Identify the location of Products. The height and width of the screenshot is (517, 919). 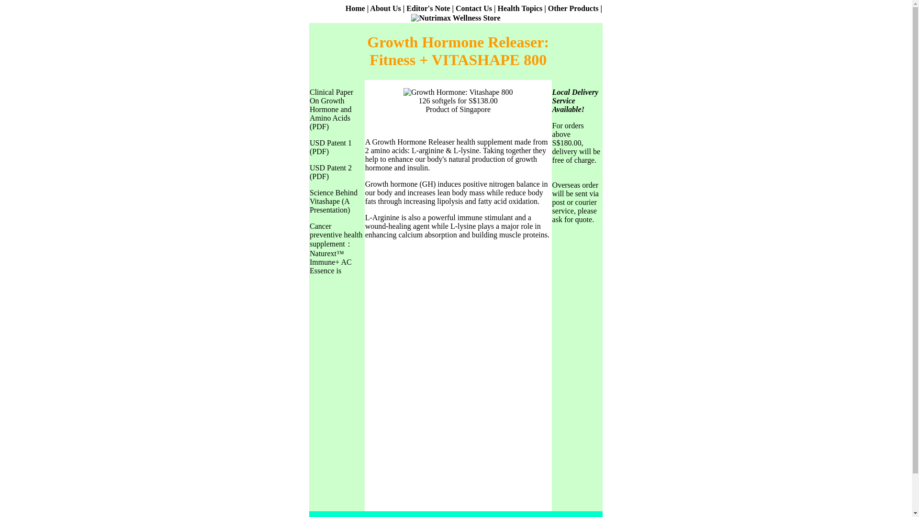
(583, 8).